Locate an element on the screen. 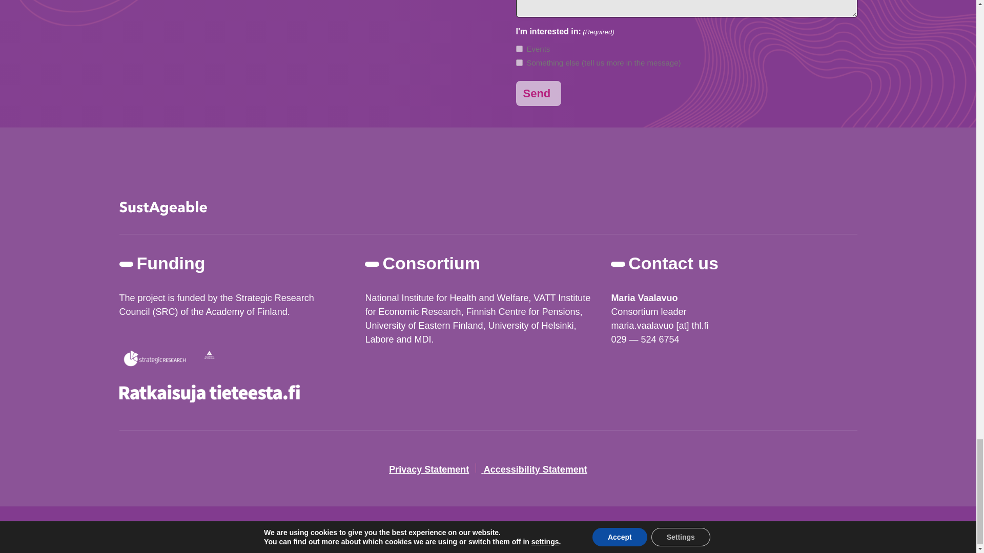 The width and height of the screenshot is (984, 553). Something else is located at coordinates (519, 62).